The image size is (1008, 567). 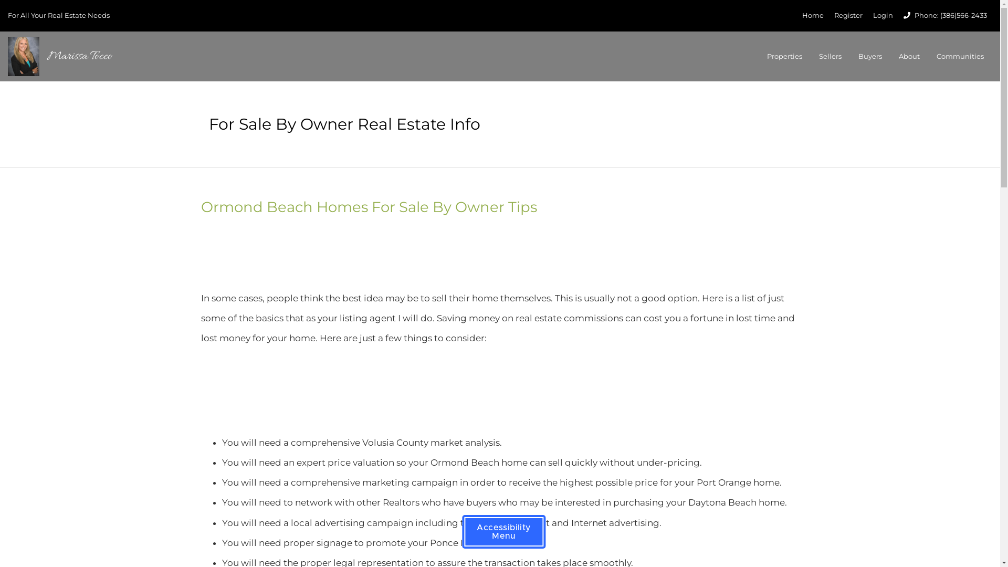 What do you see at coordinates (784, 56) in the screenshot?
I see `Properties` at bounding box center [784, 56].